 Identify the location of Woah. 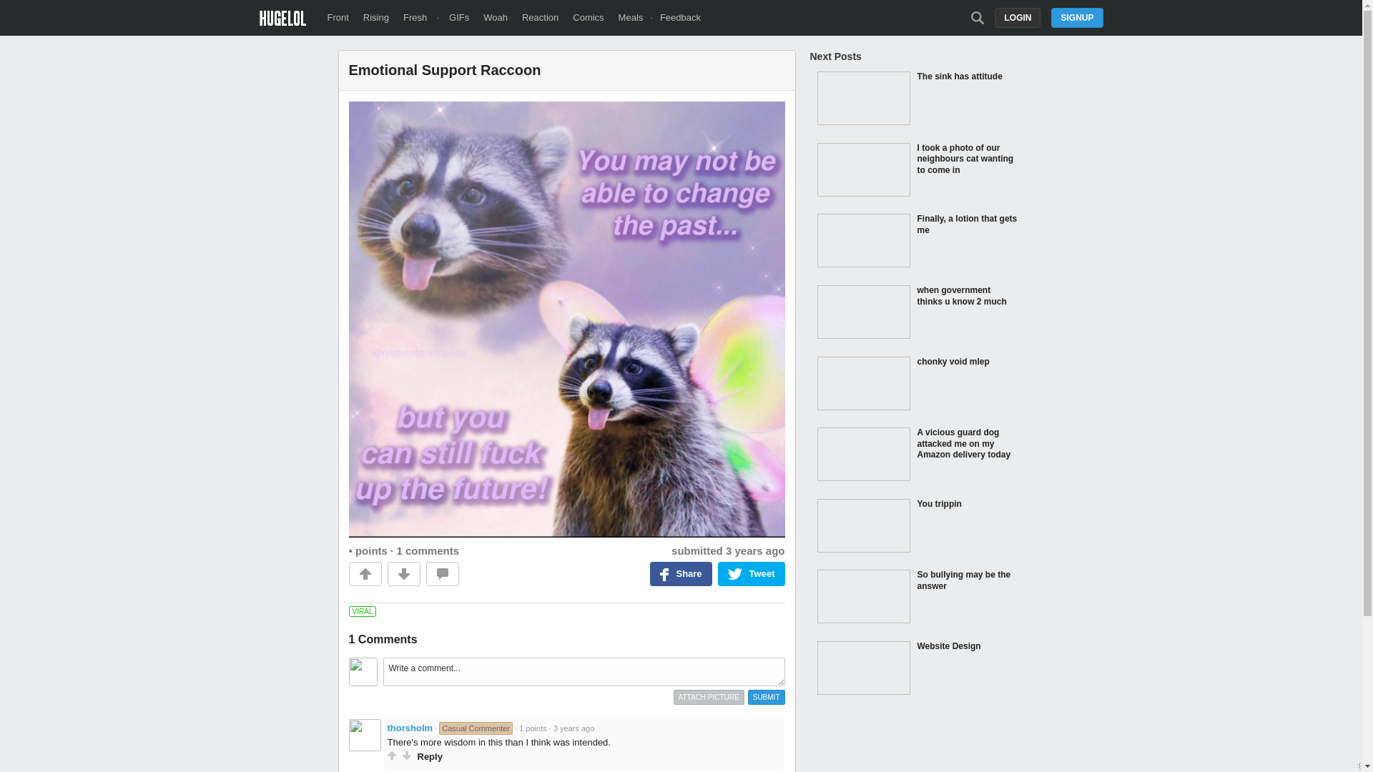
(495, 17).